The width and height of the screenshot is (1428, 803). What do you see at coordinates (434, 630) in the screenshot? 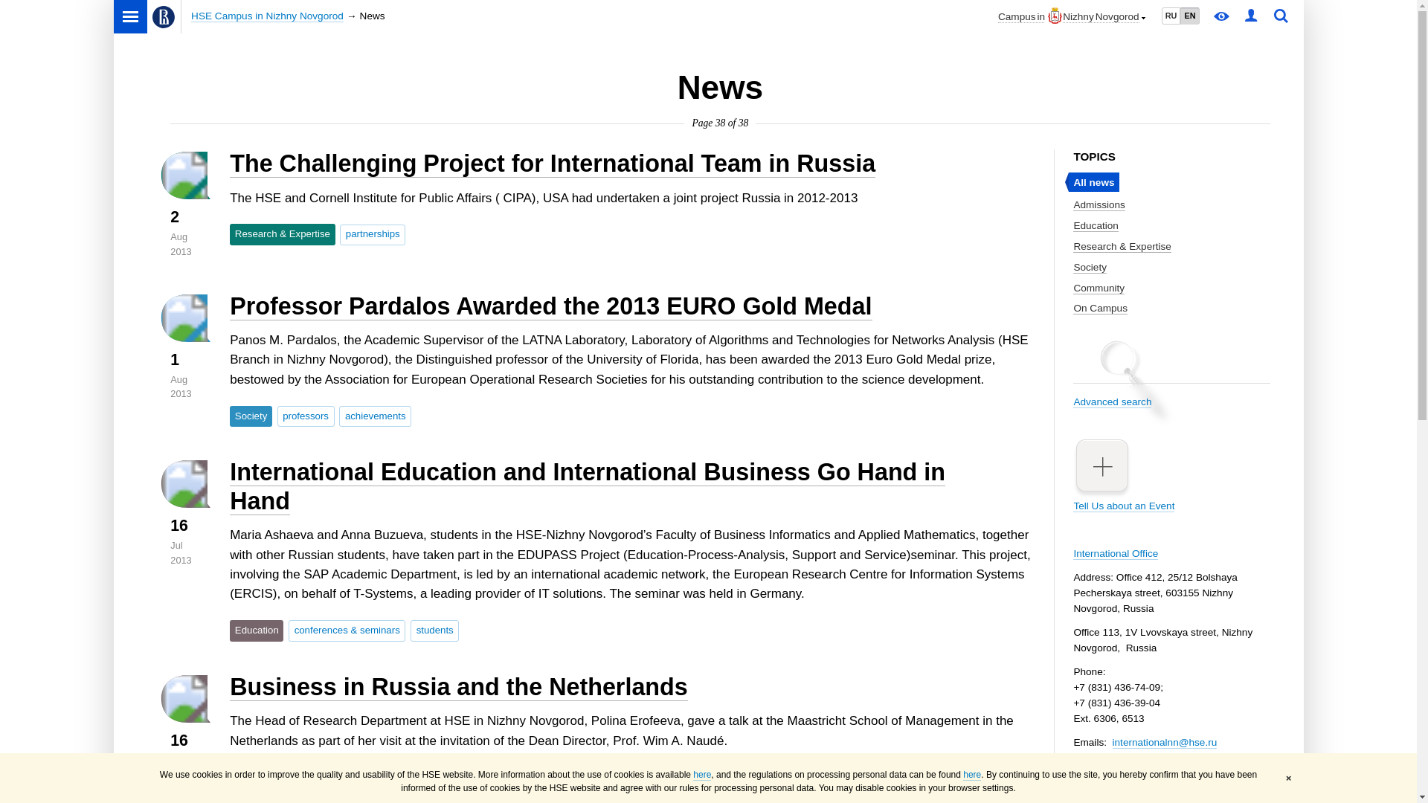
I see `students` at bounding box center [434, 630].